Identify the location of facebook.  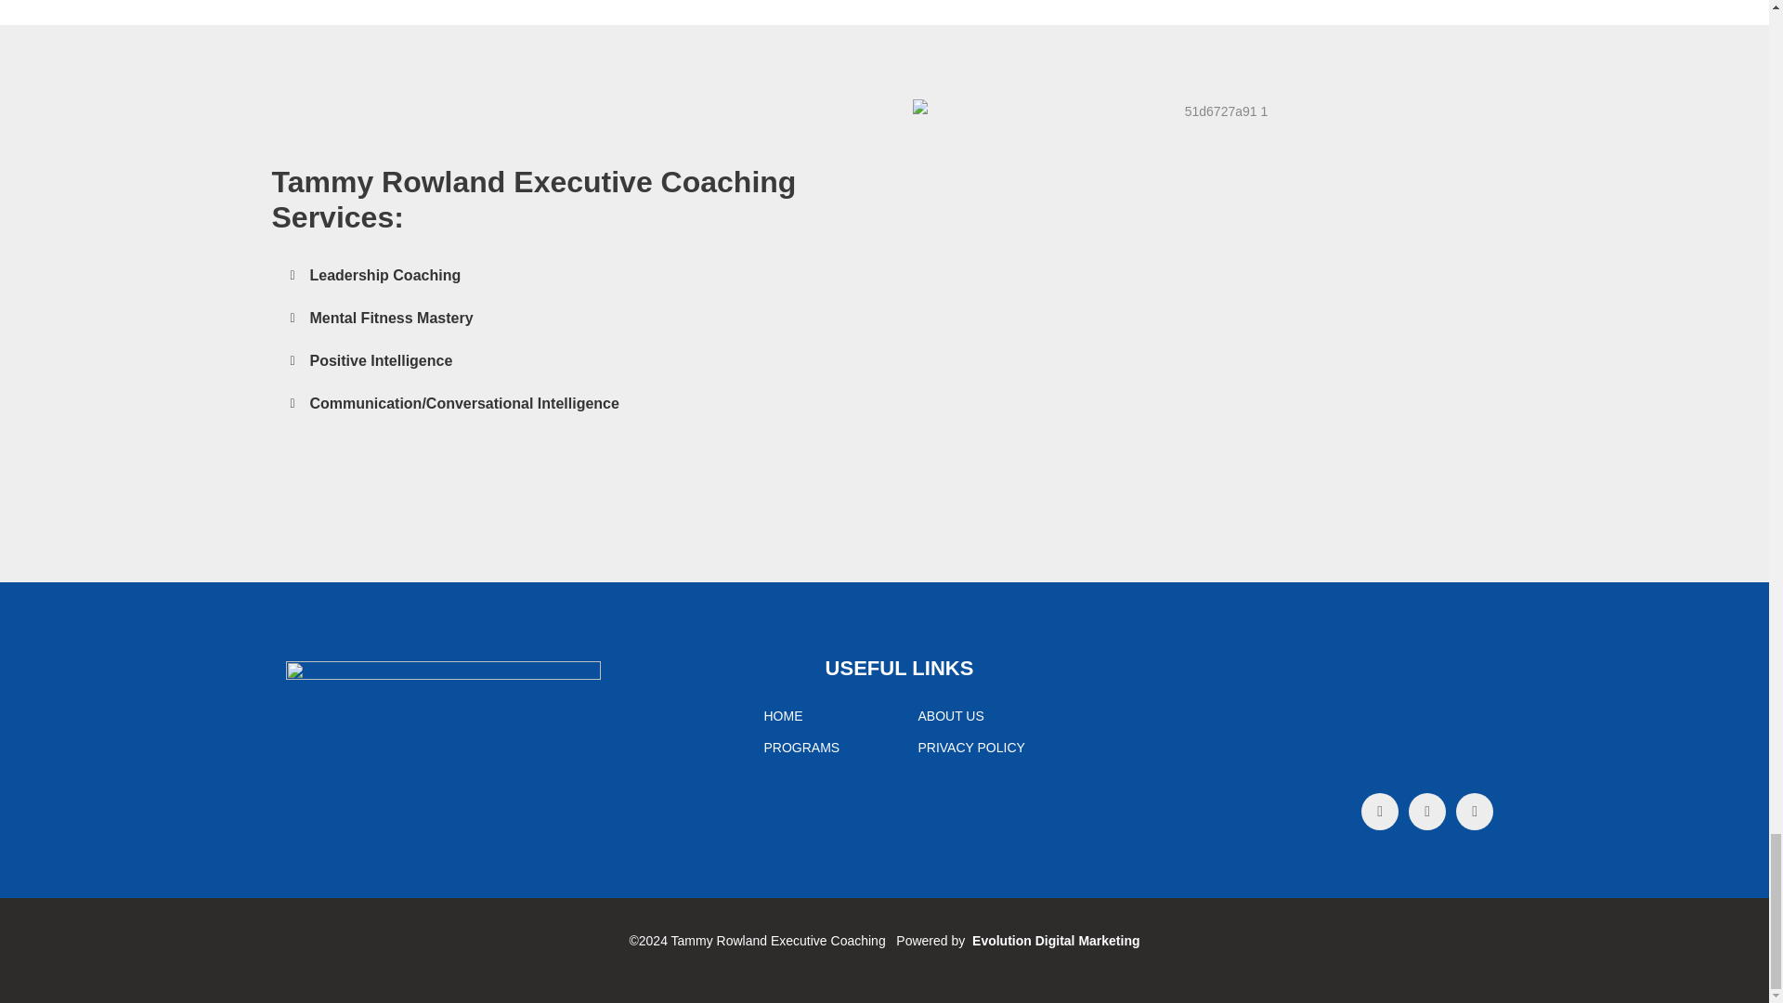
(1380, 812).